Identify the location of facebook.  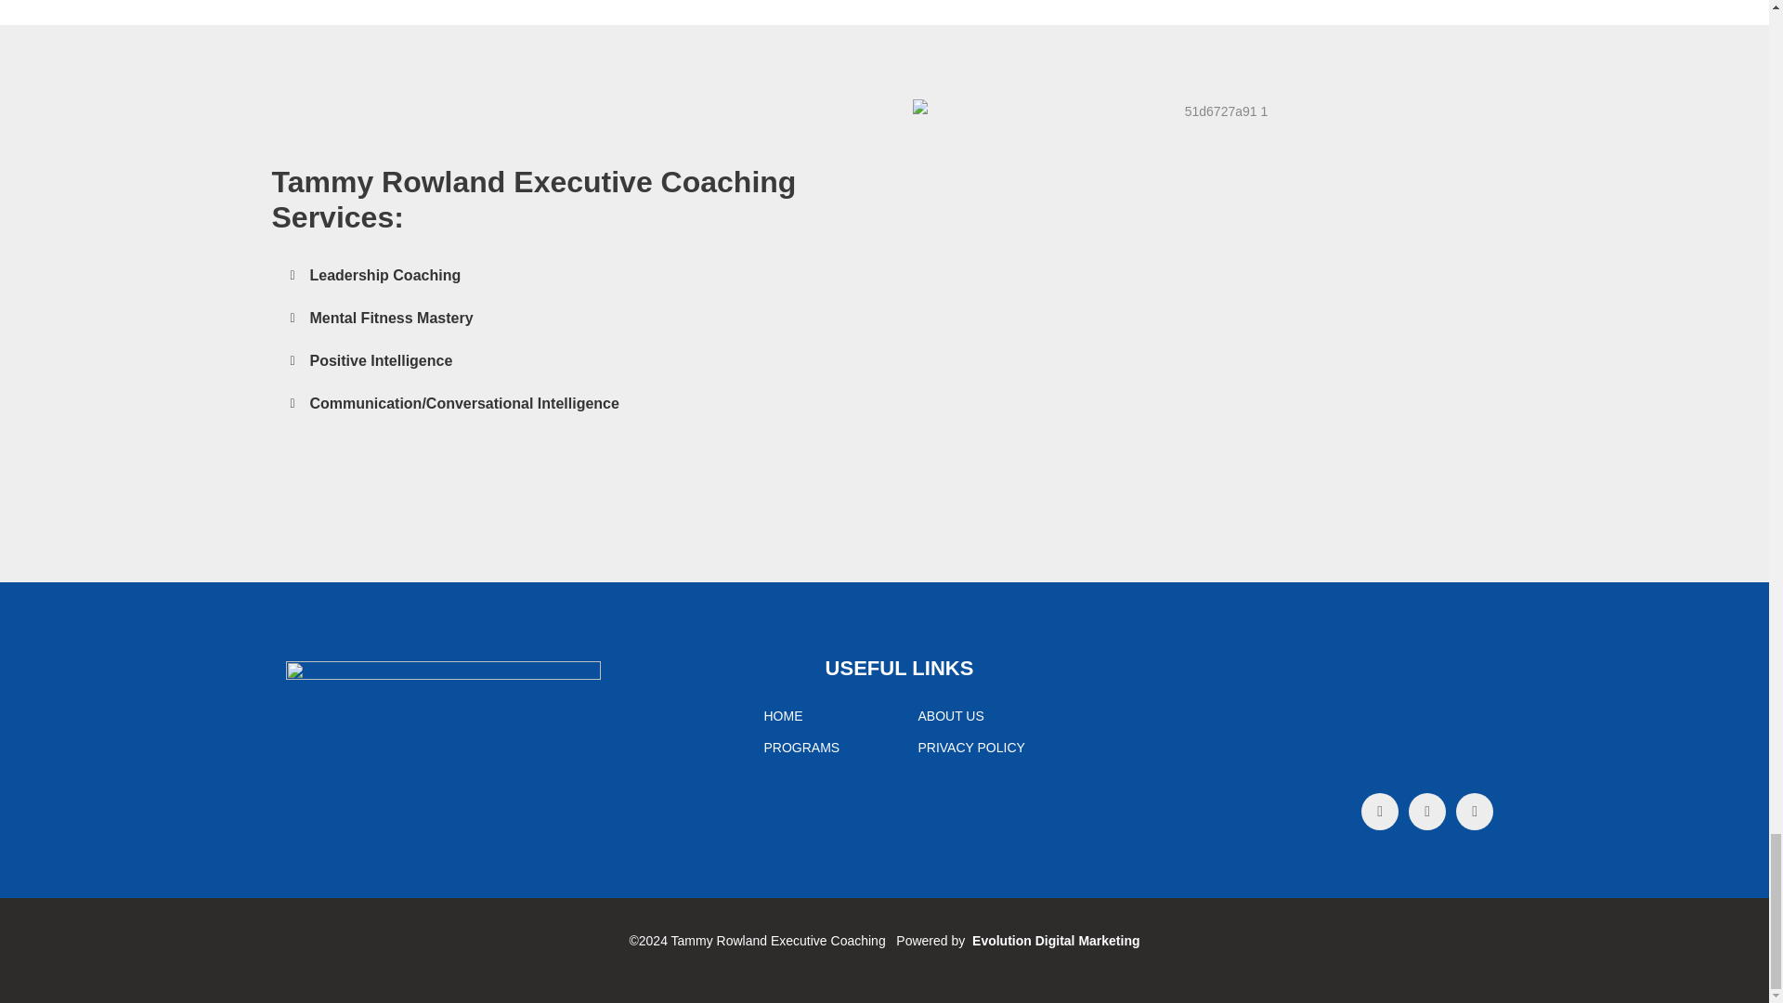
(1380, 812).